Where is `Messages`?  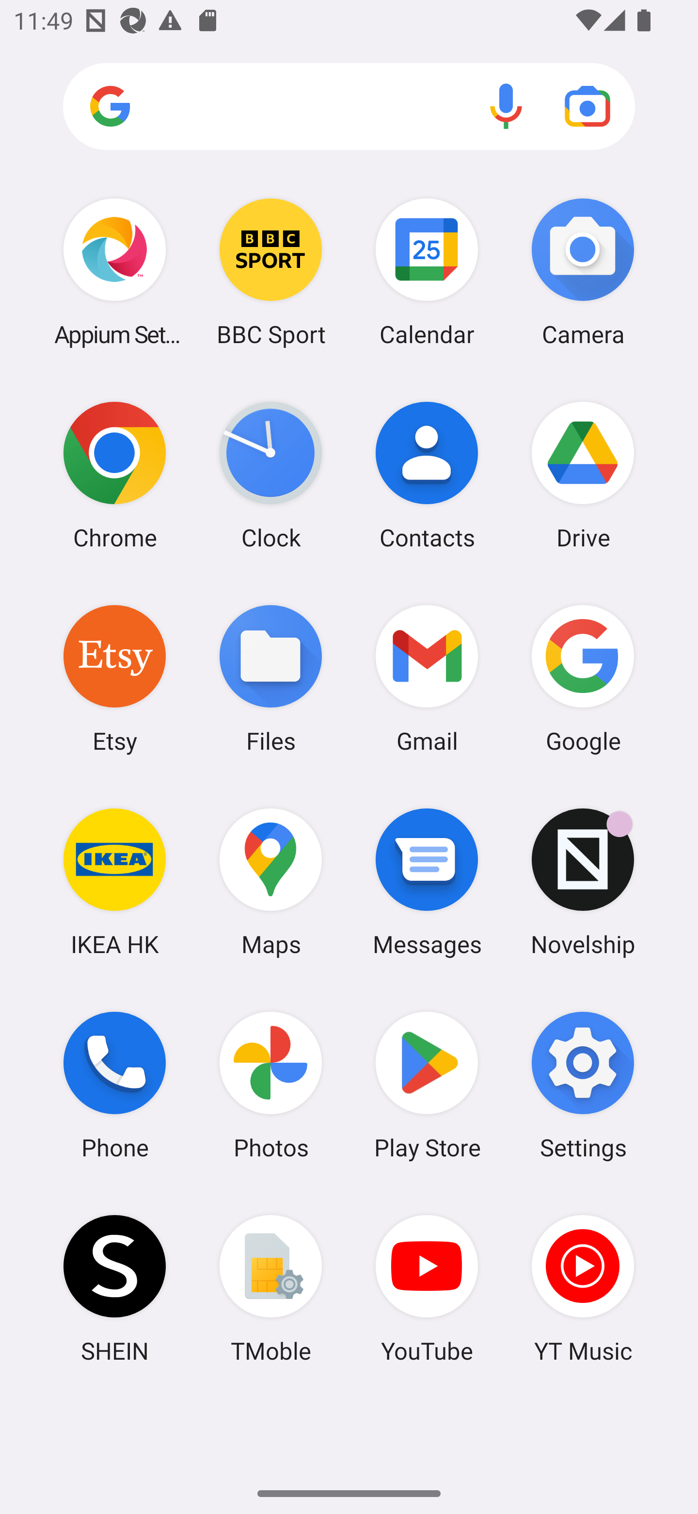
Messages is located at coordinates (427, 882).